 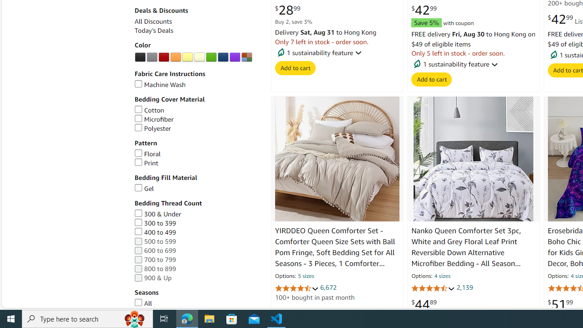 I want to click on 700 to 799, so click(x=198, y=260).